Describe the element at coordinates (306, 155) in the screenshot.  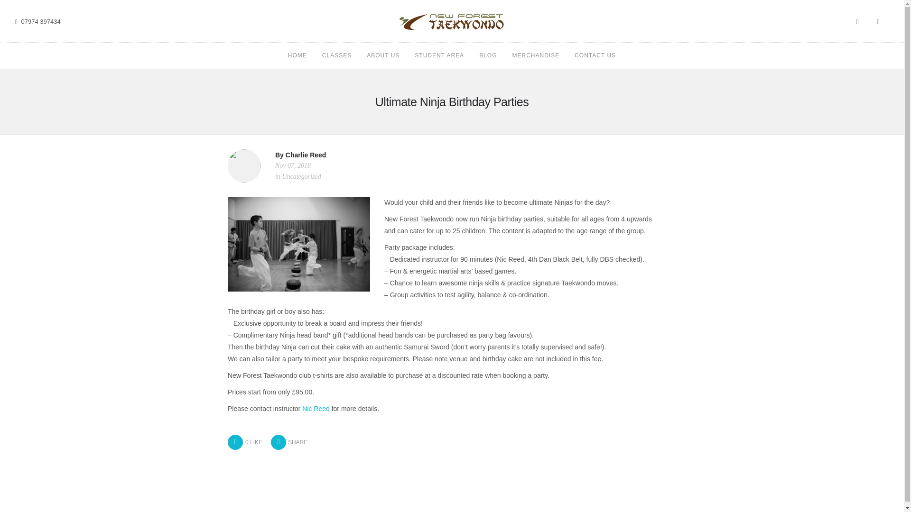
I see `Charlie Reed` at that location.